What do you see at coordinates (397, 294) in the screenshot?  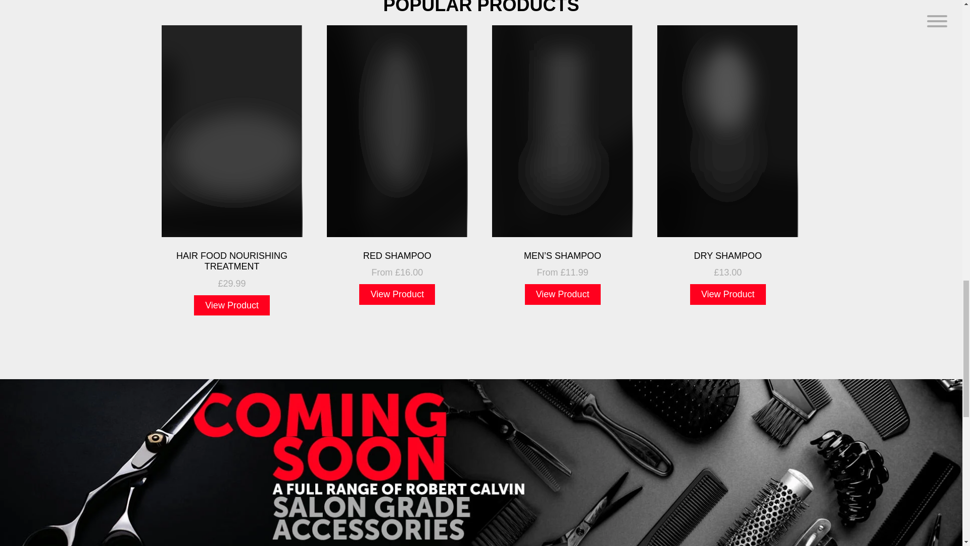 I see `View Product` at bounding box center [397, 294].